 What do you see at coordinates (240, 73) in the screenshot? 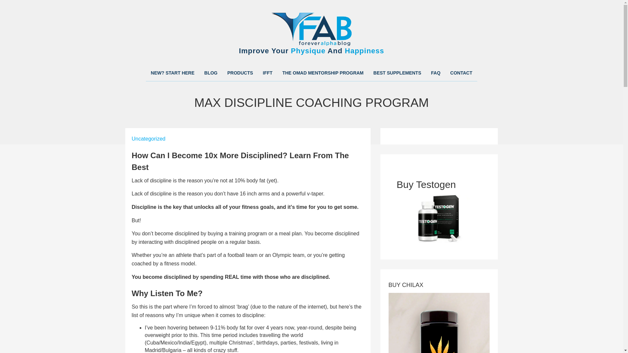
I see `Products` at bounding box center [240, 73].